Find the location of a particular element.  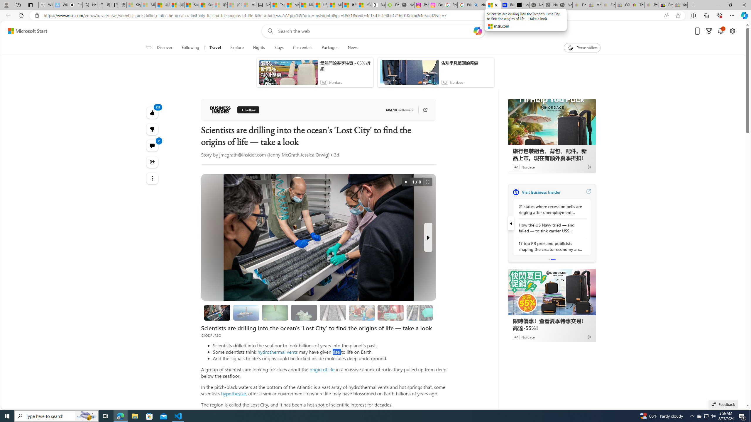

Packages is located at coordinates (330, 48).